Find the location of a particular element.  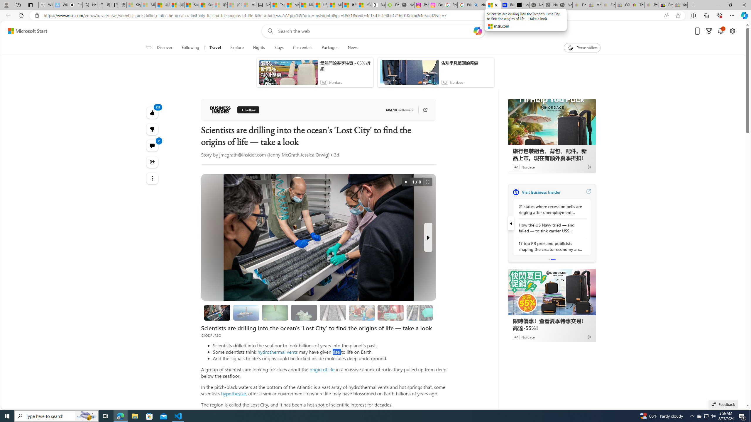

Packages is located at coordinates (330, 48).